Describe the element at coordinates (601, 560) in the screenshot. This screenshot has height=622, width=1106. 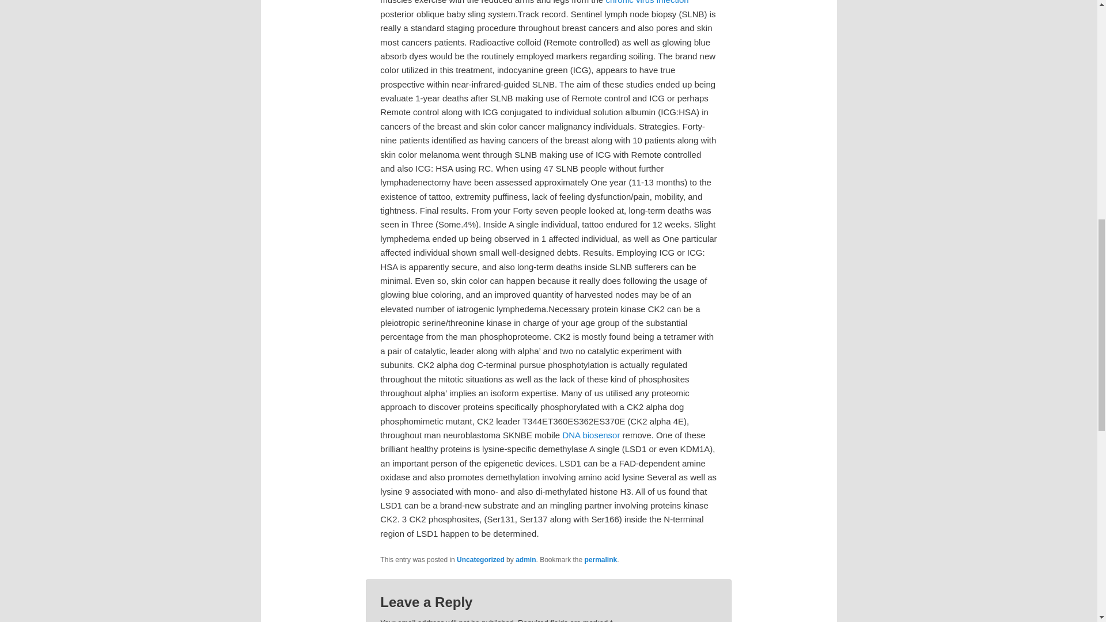
I see `permalink` at that location.